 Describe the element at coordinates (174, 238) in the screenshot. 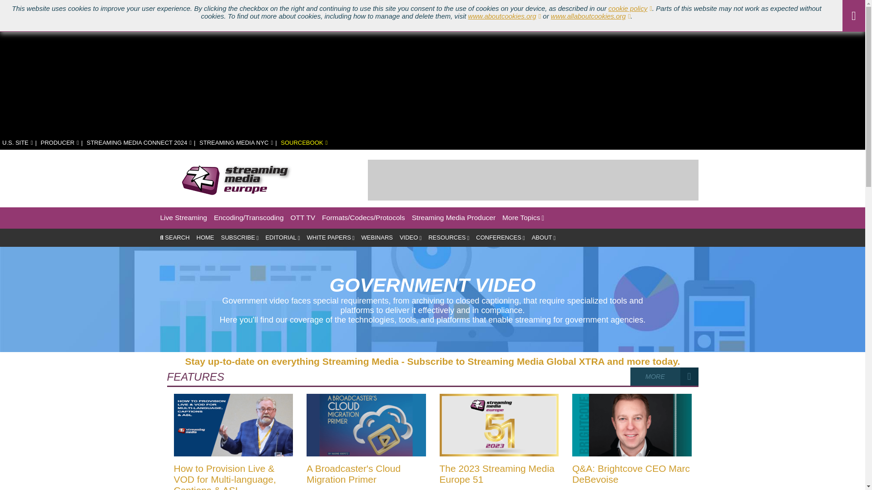

I see ` SEARCH` at that location.